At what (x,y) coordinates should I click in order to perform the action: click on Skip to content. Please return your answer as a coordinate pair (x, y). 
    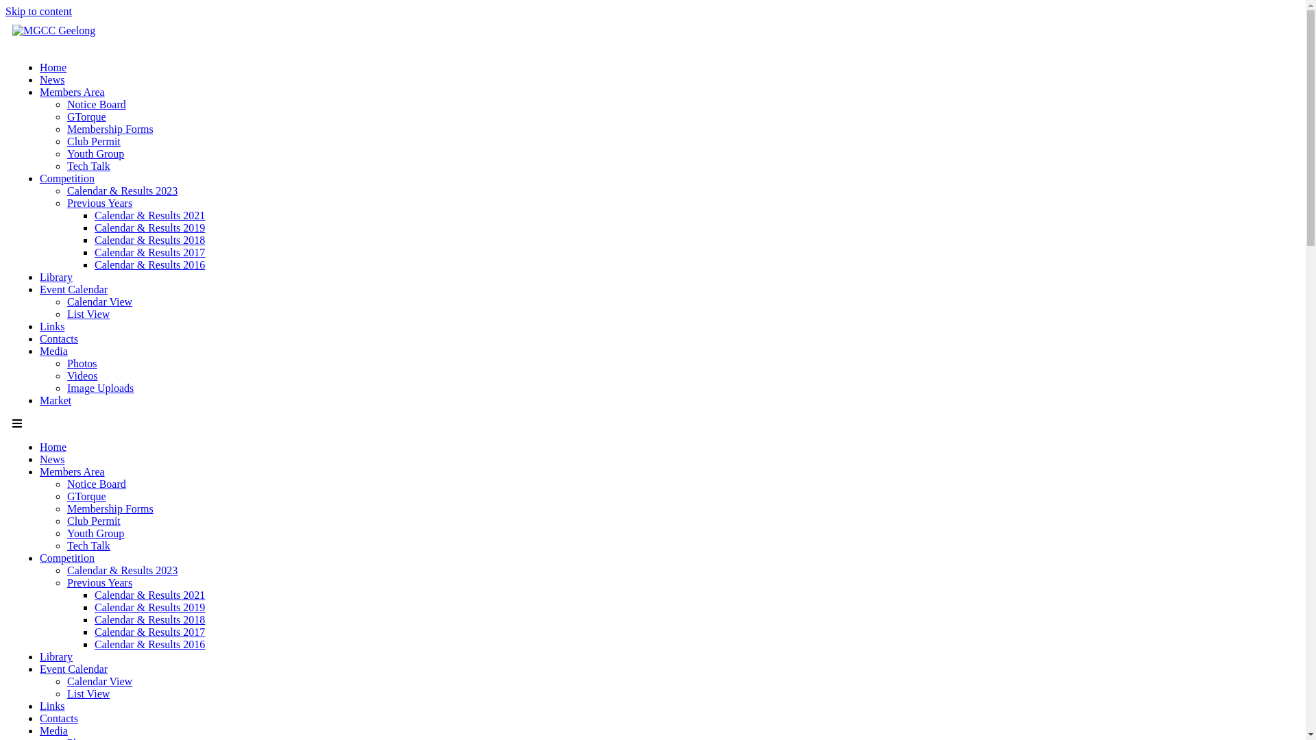
    Looking at the image, I should click on (38, 11).